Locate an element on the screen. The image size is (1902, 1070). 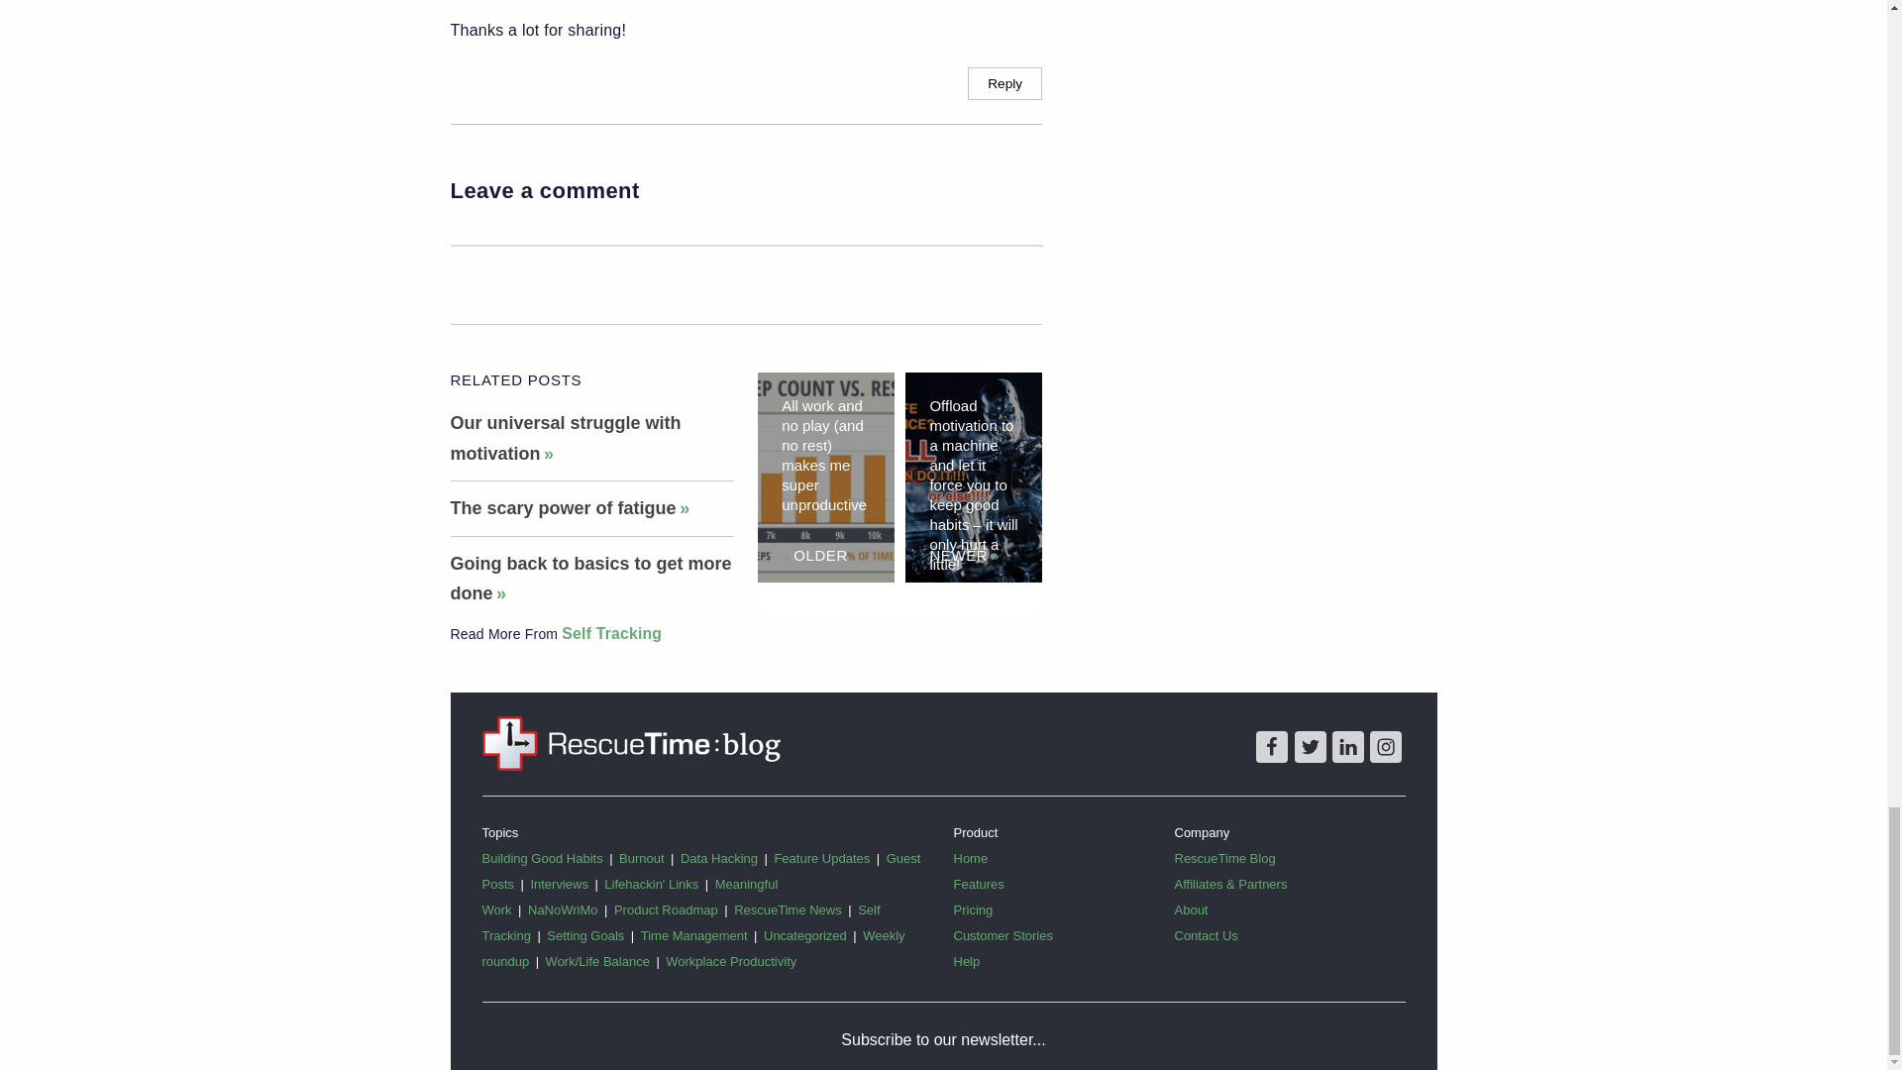
NaNoWriMo is located at coordinates (571, 909).